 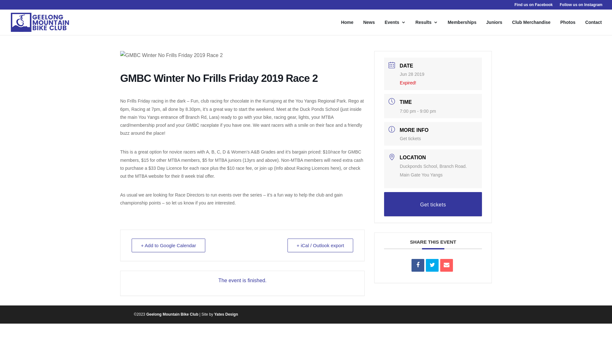 I want to click on Follow us on Instagram, so click(x=580, y=6).